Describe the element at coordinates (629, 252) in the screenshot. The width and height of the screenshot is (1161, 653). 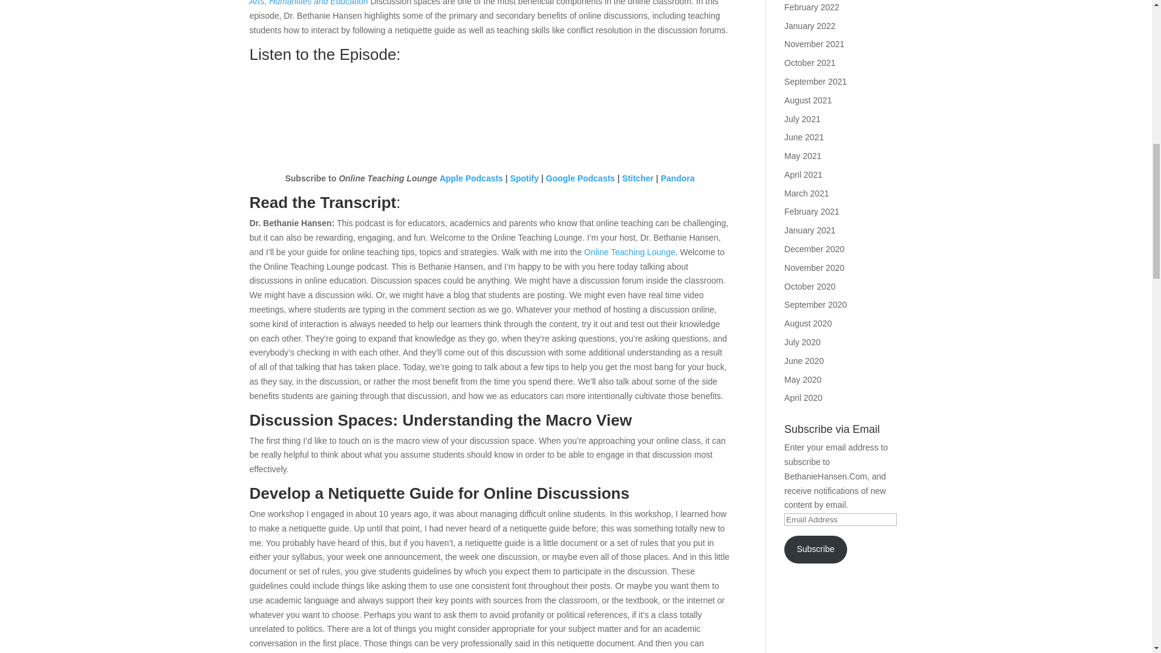
I see `Online Teaching Lounge` at that location.